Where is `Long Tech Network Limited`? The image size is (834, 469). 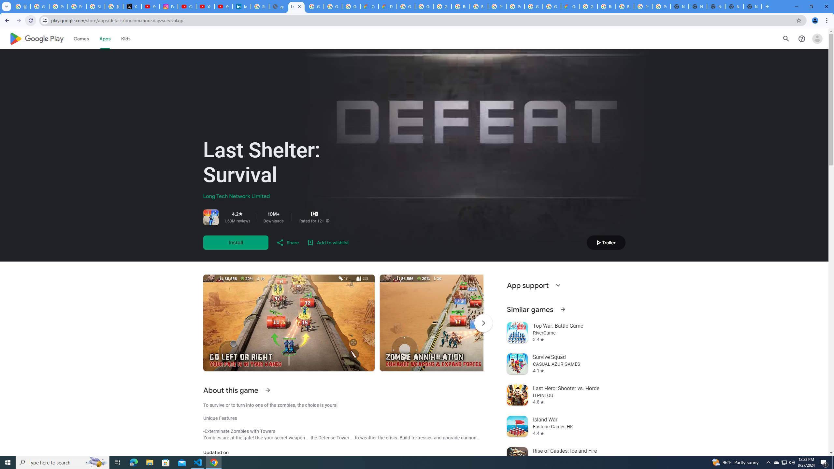 Long Tech Network Limited is located at coordinates (237, 196).